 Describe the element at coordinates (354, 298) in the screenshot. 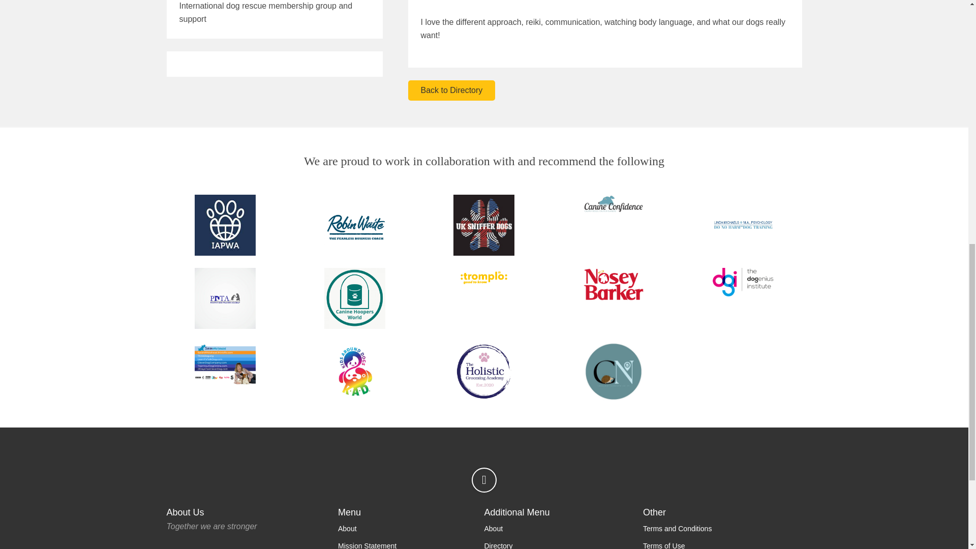

I see `Canine Hoopers World` at that location.